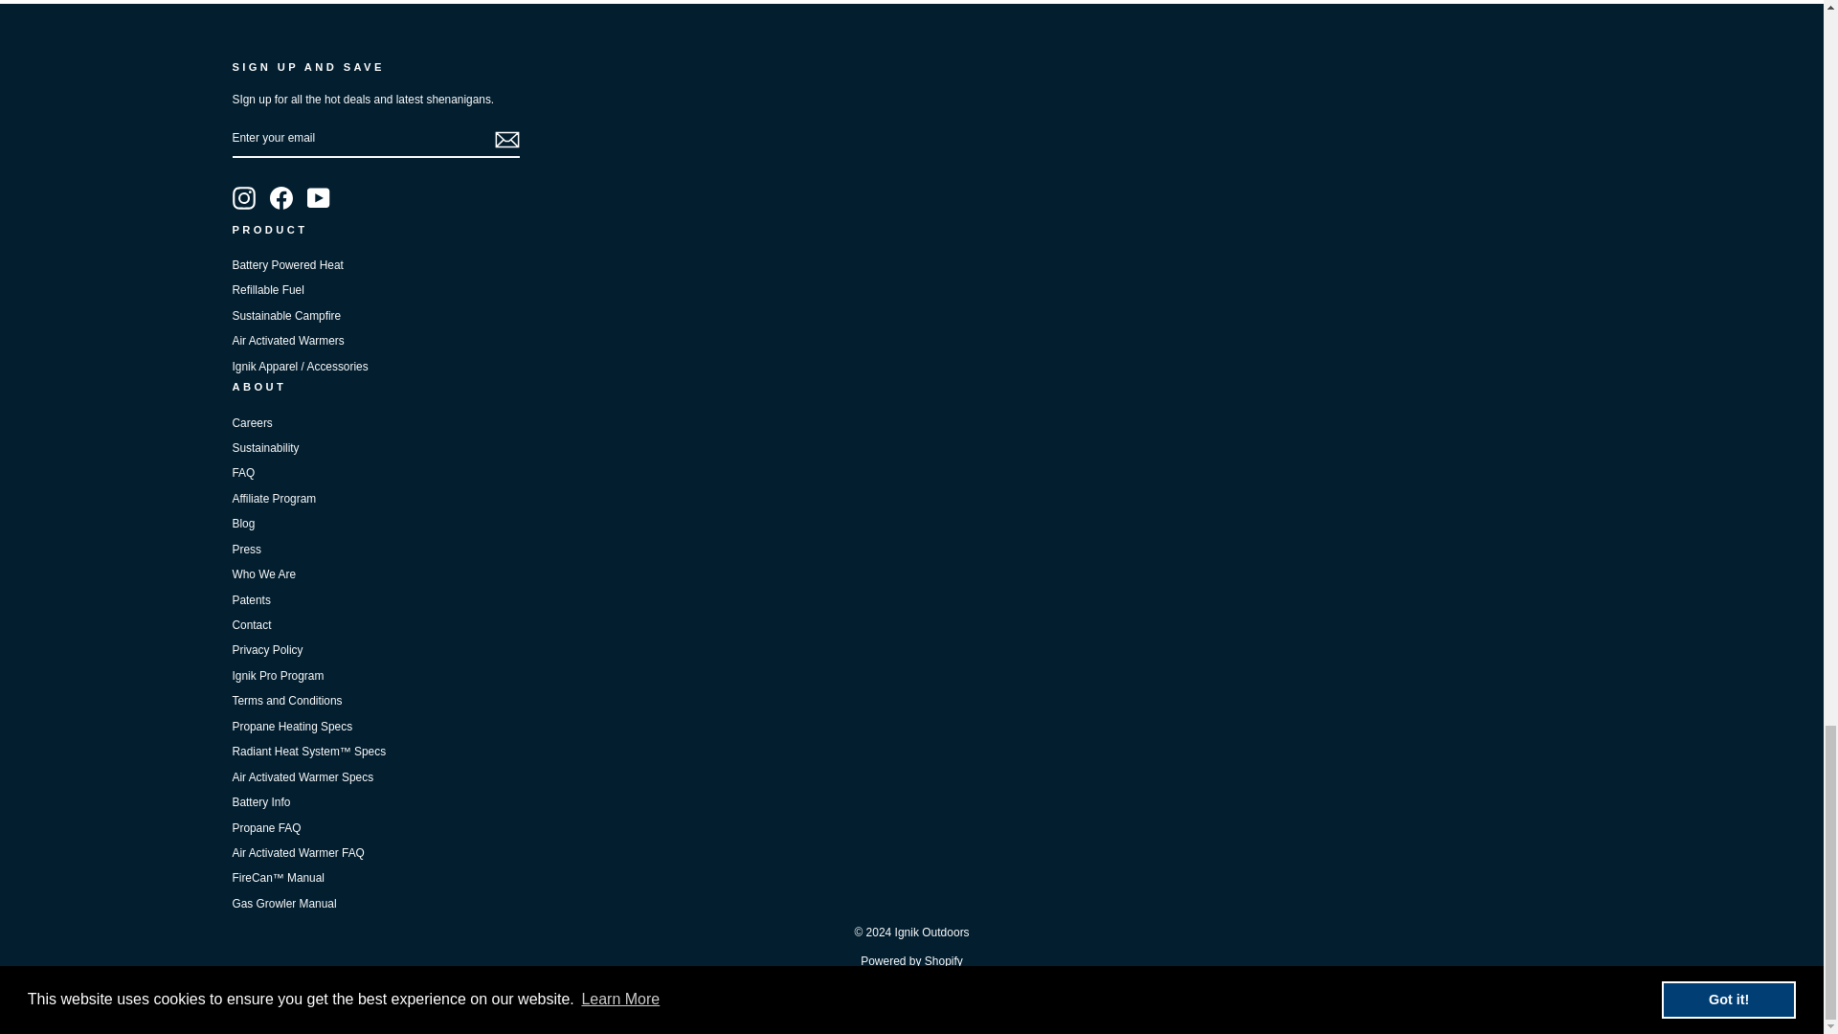  What do you see at coordinates (505, 139) in the screenshot?
I see `icon-email` at bounding box center [505, 139].